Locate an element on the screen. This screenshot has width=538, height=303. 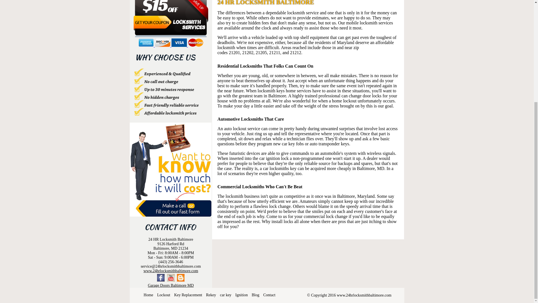
Ignition is located at coordinates (242, 295).